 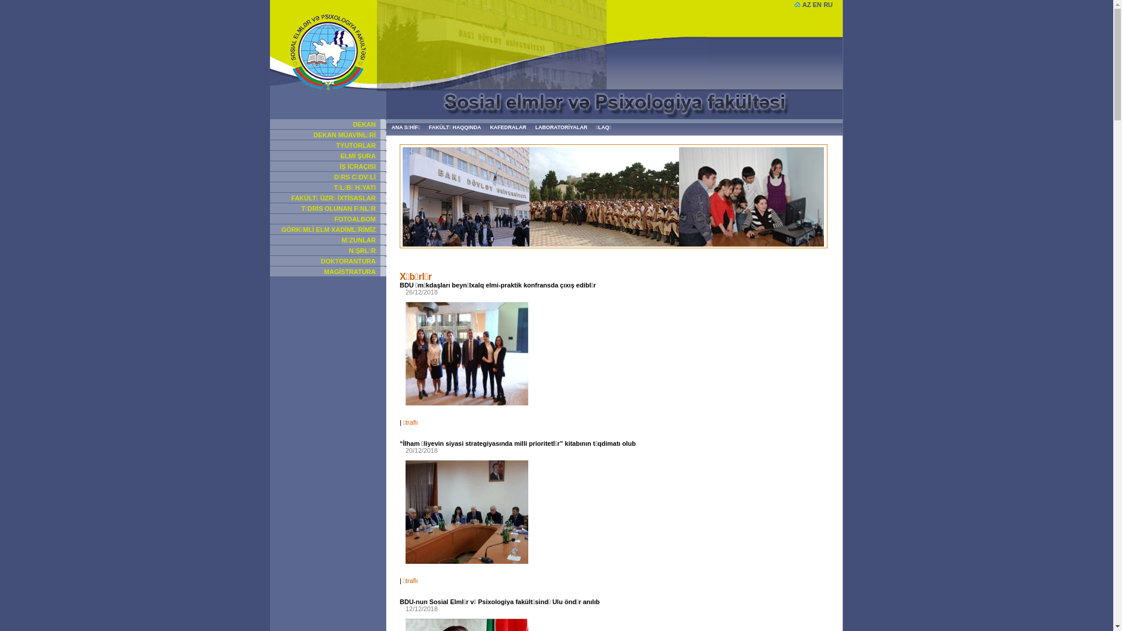 What do you see at coordinates (356, 145) in the screenshot?
I see `TYUTORLAR` at bounding box center [356, 145].